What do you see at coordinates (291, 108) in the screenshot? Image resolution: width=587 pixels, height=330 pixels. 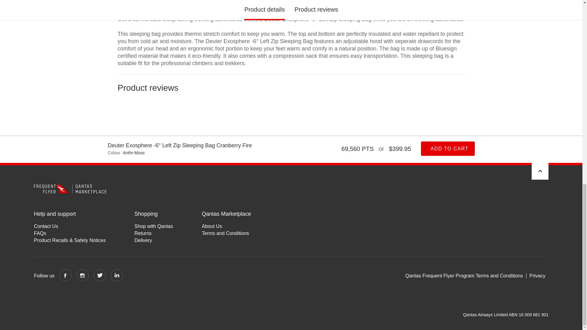 I see `Product reviews` at bounding box center [291, 108].